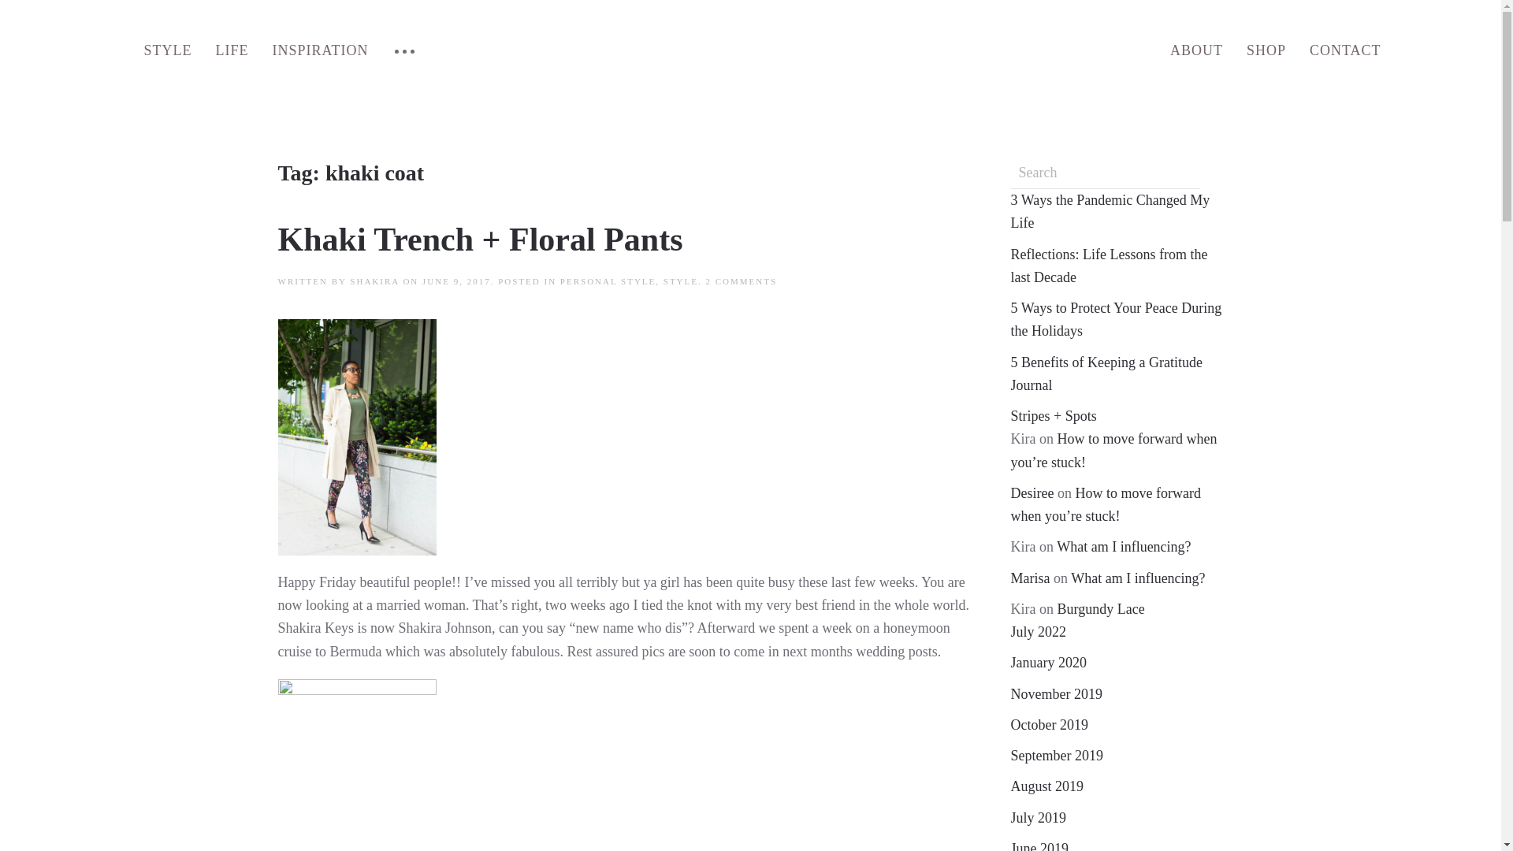 The image size is (1513, 851). What do you see at coordinates (1116, 319) in the screenshot?
I see `5 Ways to Protect Your Peace During the Holidays` at bounding box center [1116, 319].